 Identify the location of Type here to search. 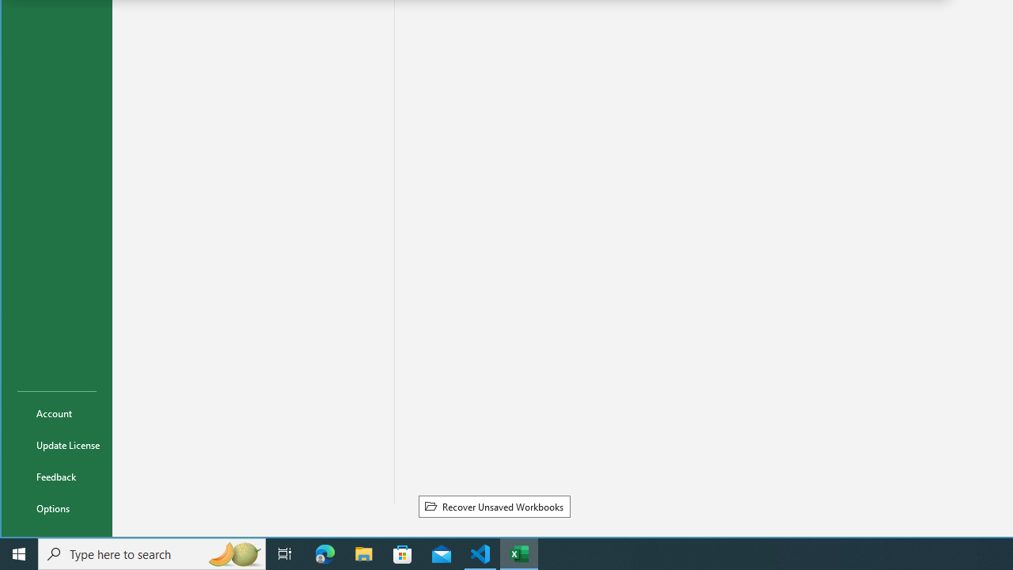
(152, 554).